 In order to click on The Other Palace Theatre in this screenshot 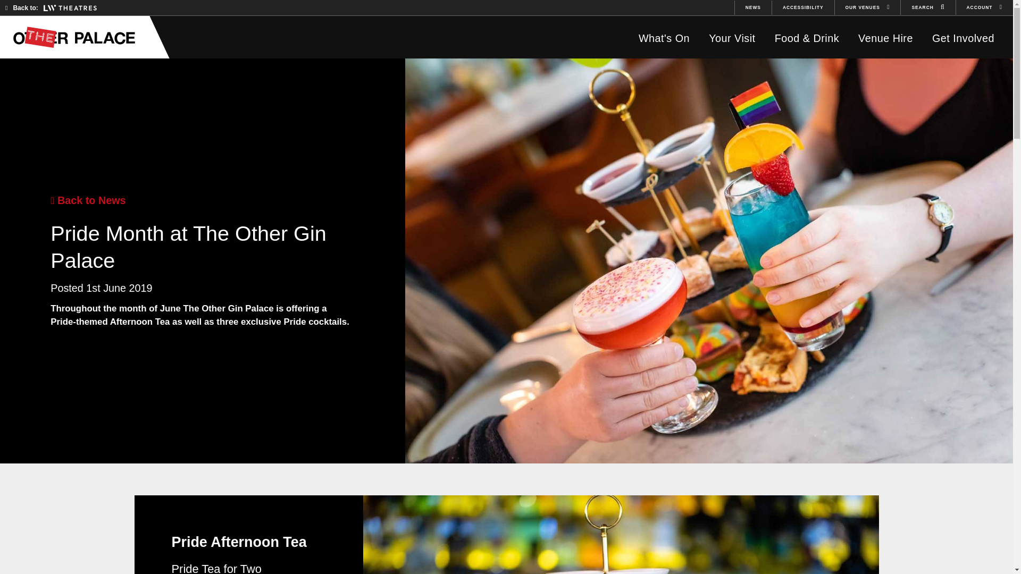, I will do `click(79, 37)`.